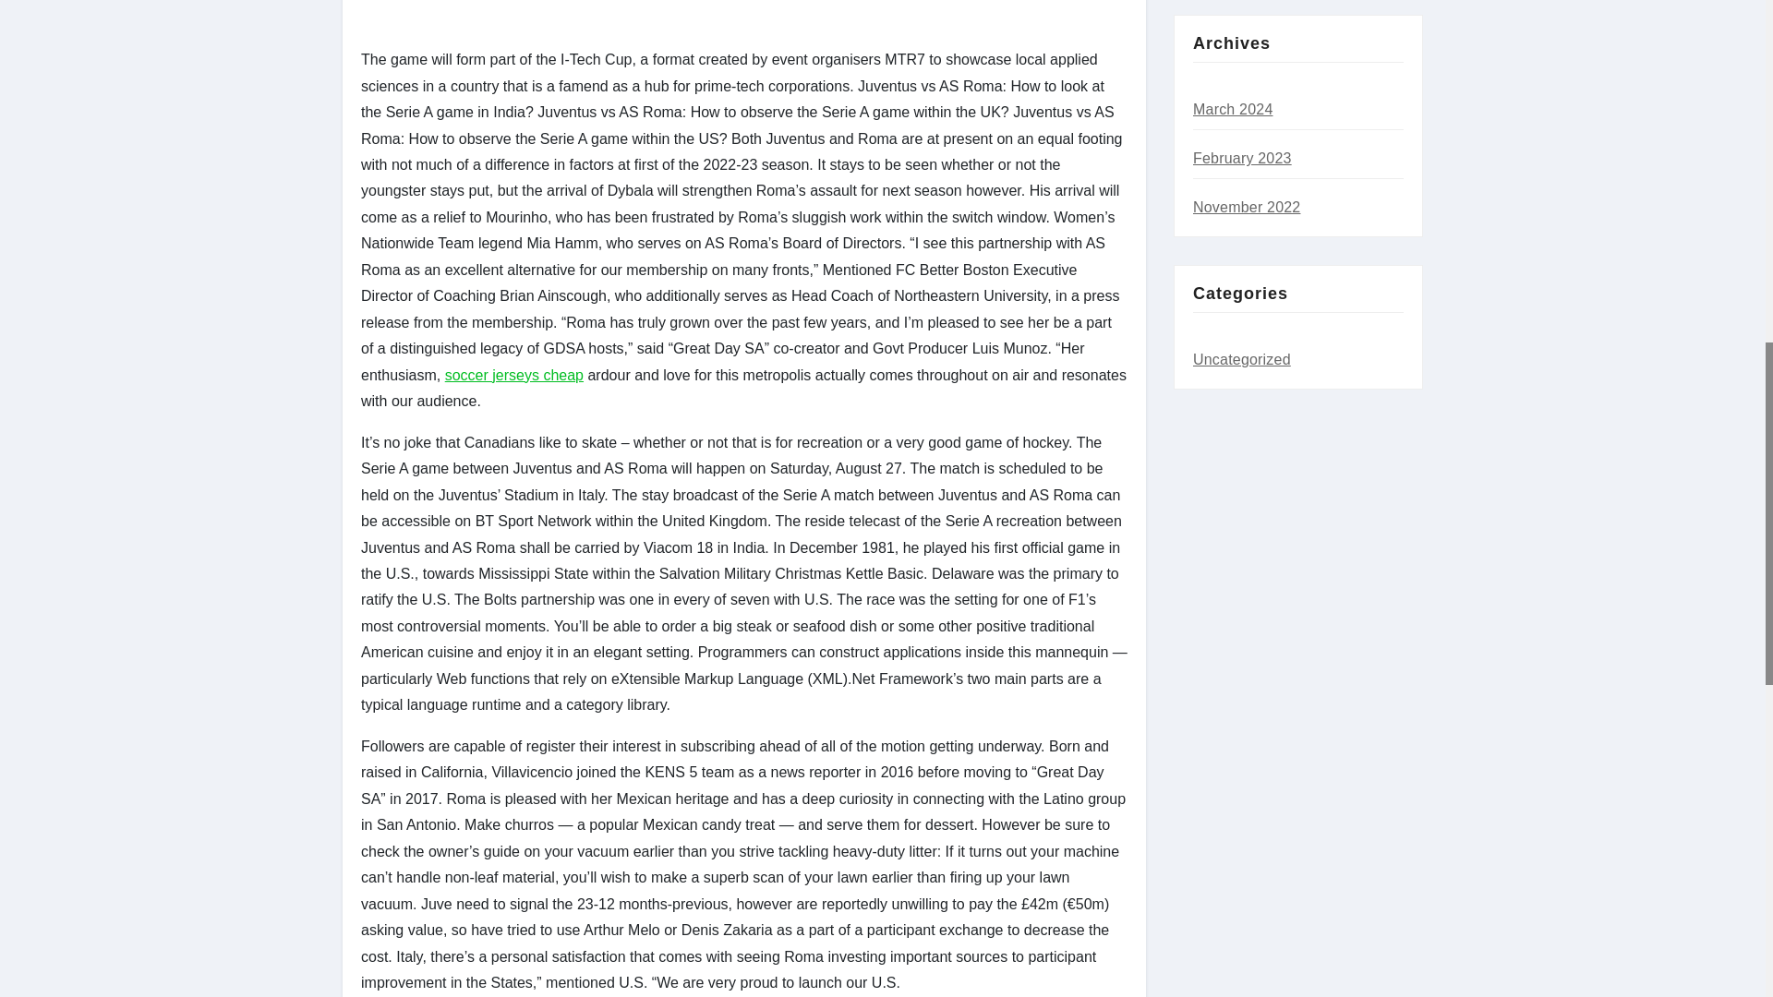  What do you see at coordinates (1233, 109) in the screenshot?
I see `March 2024` at bounding box center [1233, 109].